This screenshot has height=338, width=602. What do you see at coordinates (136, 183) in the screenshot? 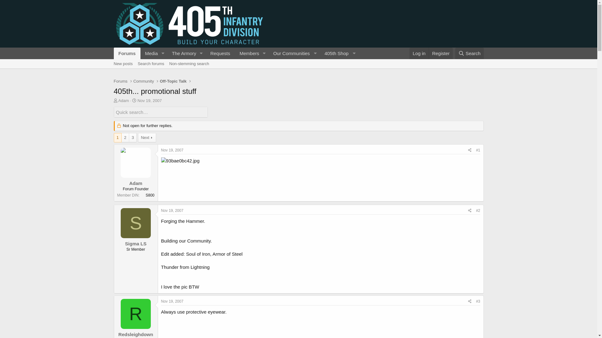
I see `Adam` at bounding box center [136, 183].